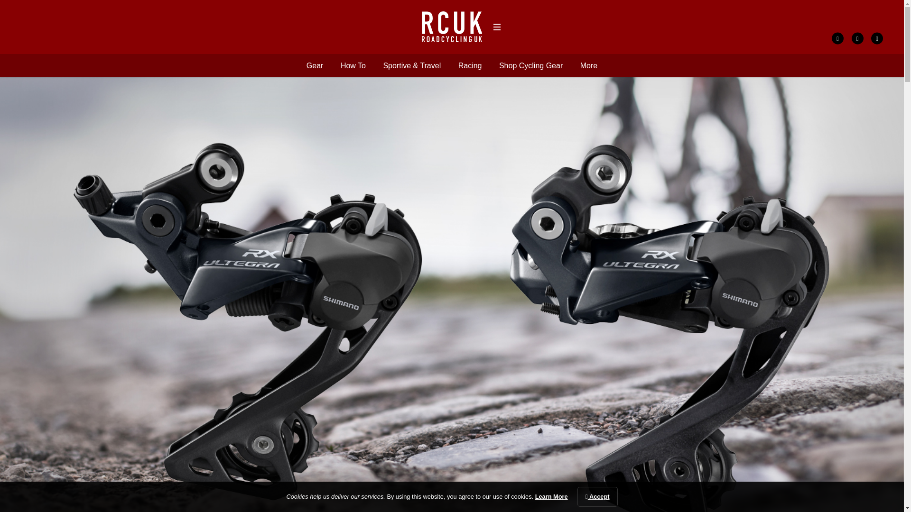 The height and width of the screenshot is (512, 911). Describe the element at coordinates (877, 38) in the screenshot. I see `Find us on Instagram` at that location.